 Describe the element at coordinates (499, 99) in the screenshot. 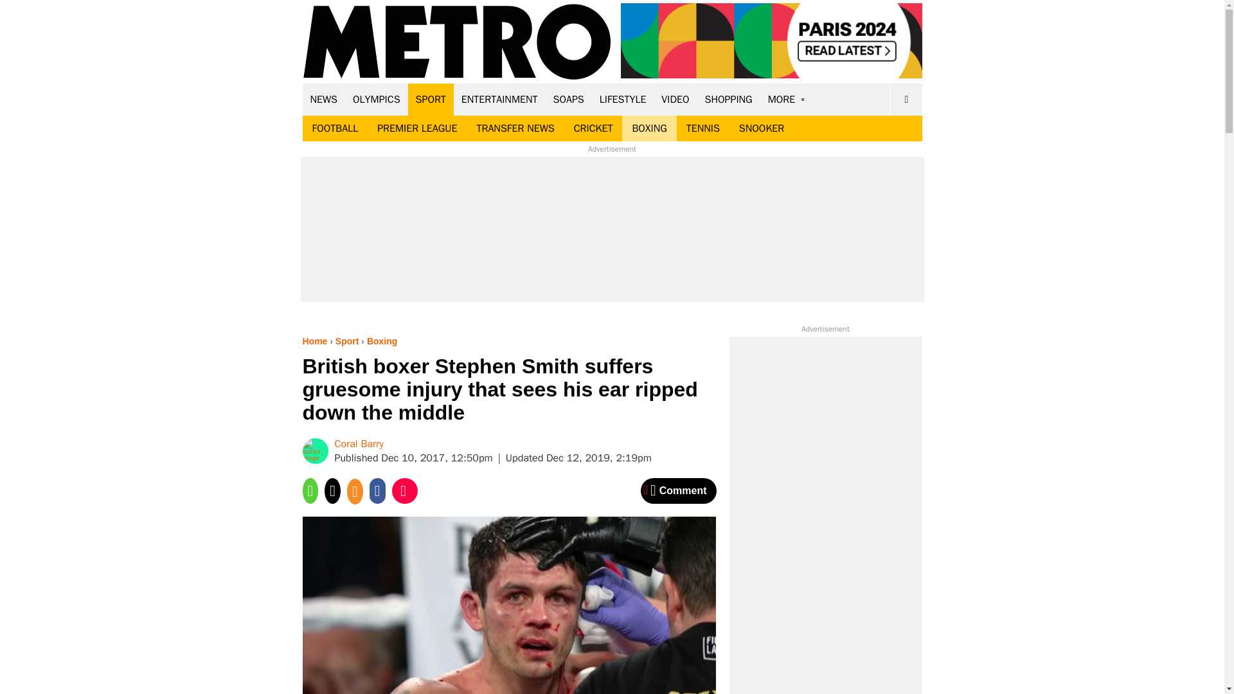

I see `ENTERTAINMENT` at that location.